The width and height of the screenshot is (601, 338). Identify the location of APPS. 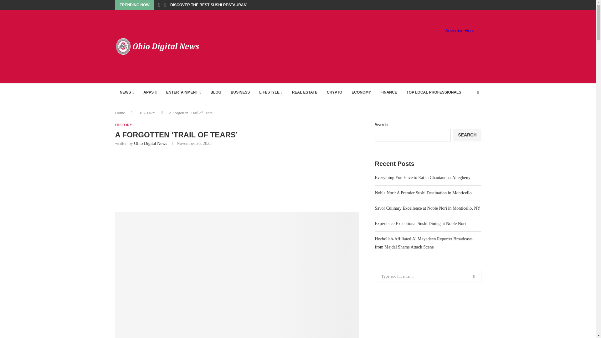
(150, 93).